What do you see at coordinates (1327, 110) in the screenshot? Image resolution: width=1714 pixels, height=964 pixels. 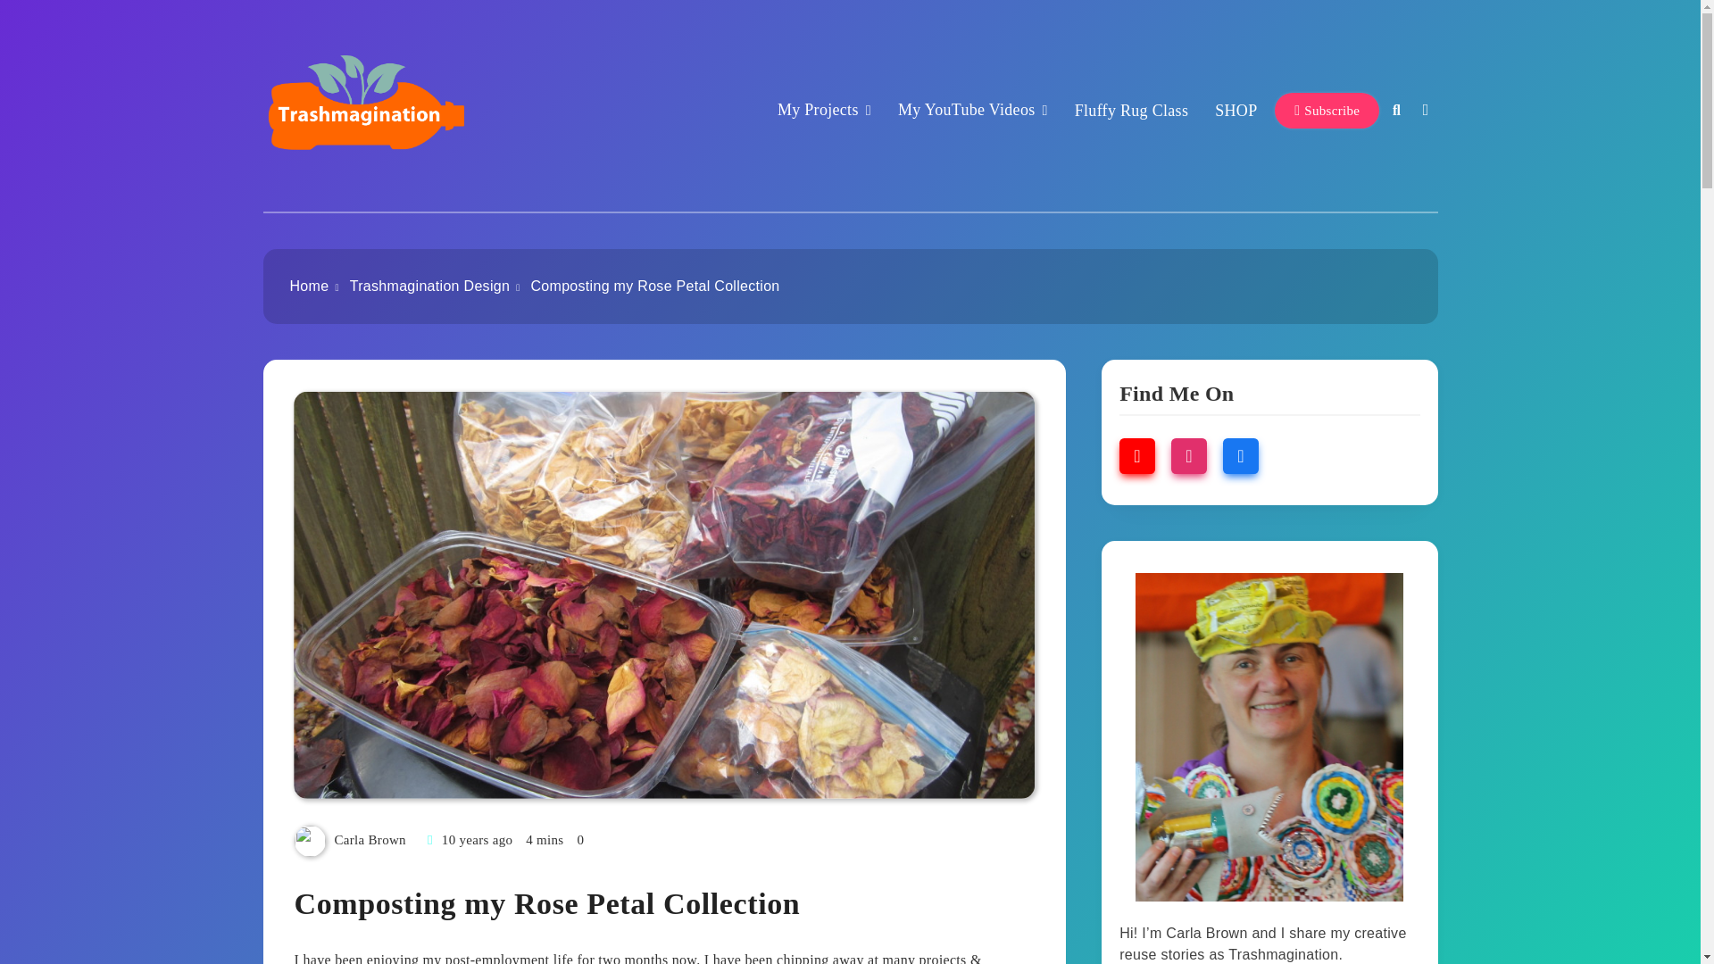 I see `Subscribe` at bounding box center [1327, 110].